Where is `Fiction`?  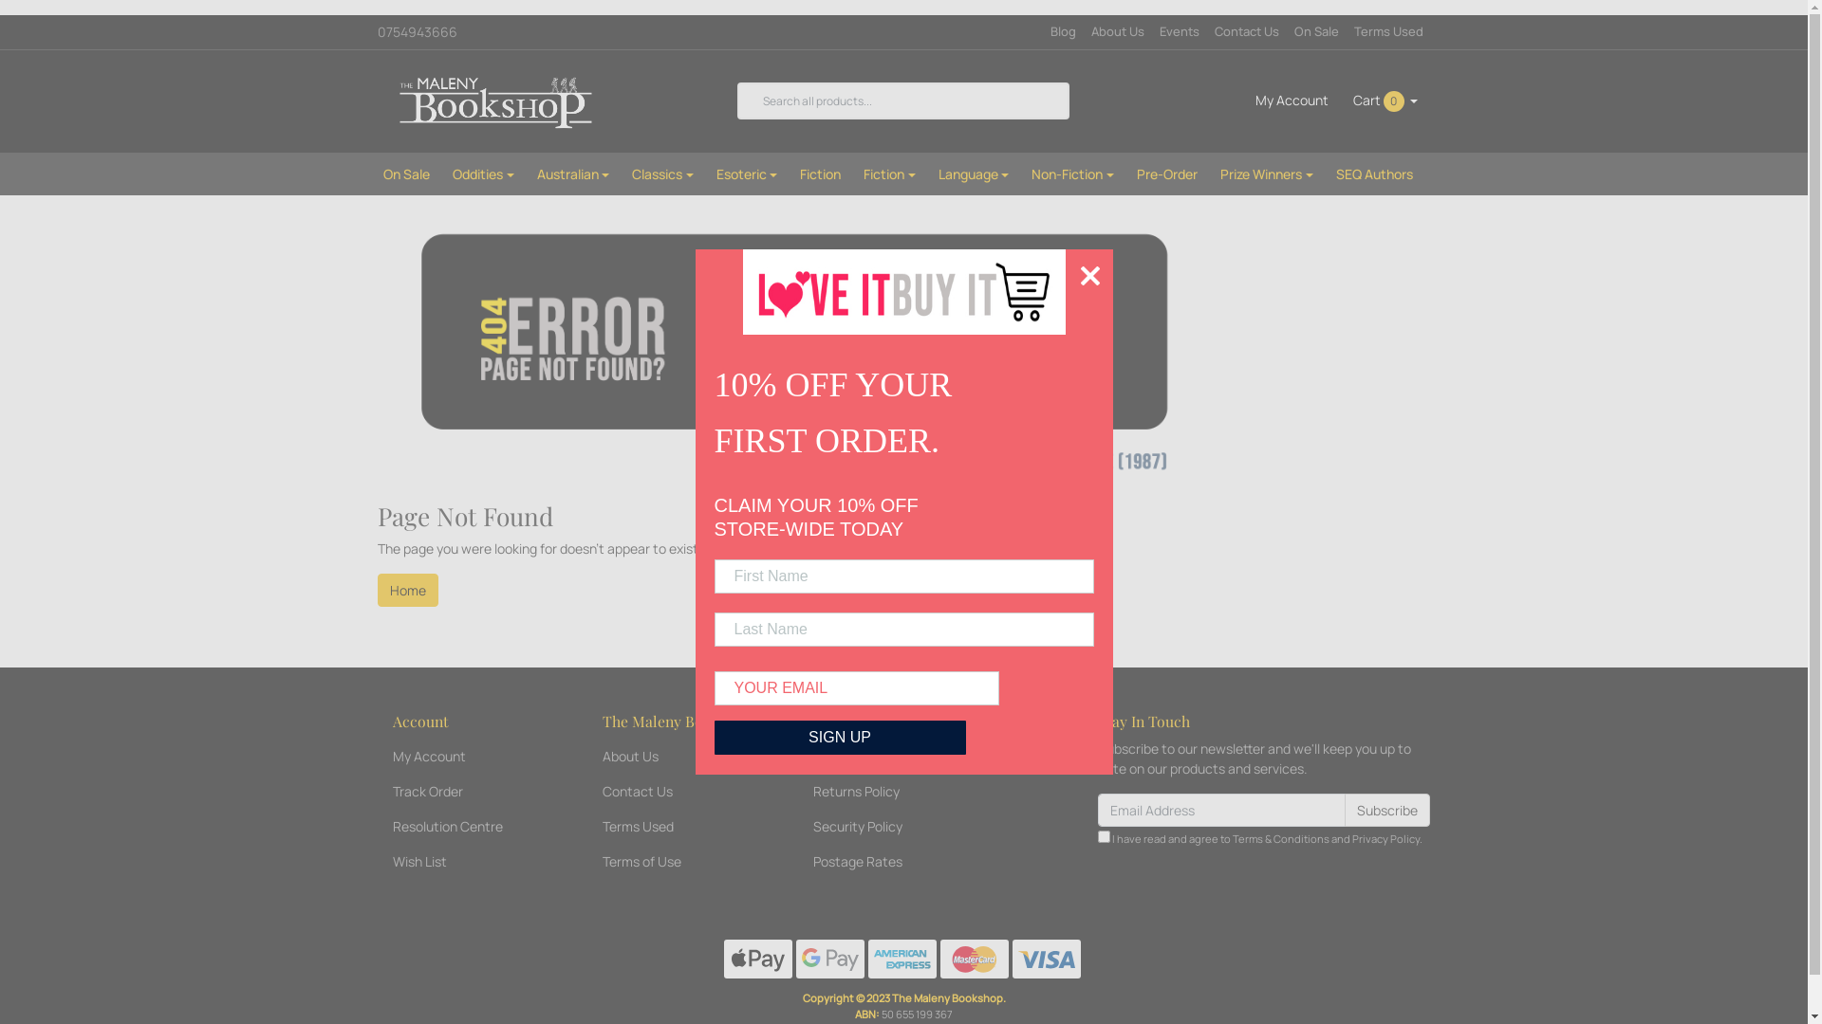
Fiction is located at coordinates (890, 174).